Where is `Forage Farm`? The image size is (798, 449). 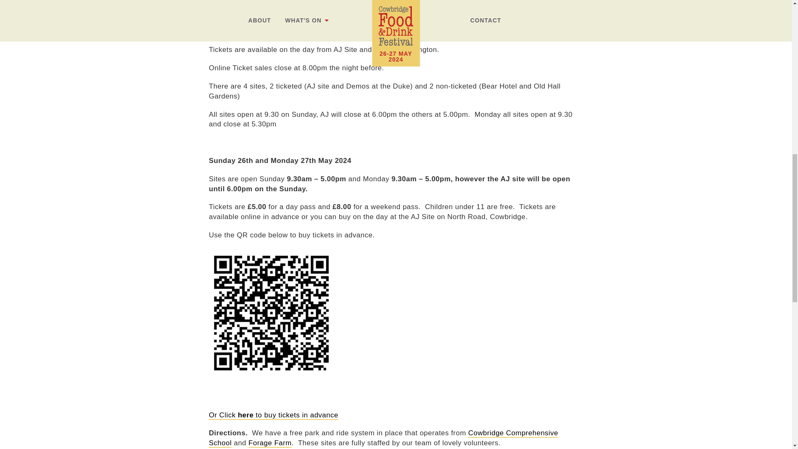 Forage Farm is located at coordinates (270, 443).